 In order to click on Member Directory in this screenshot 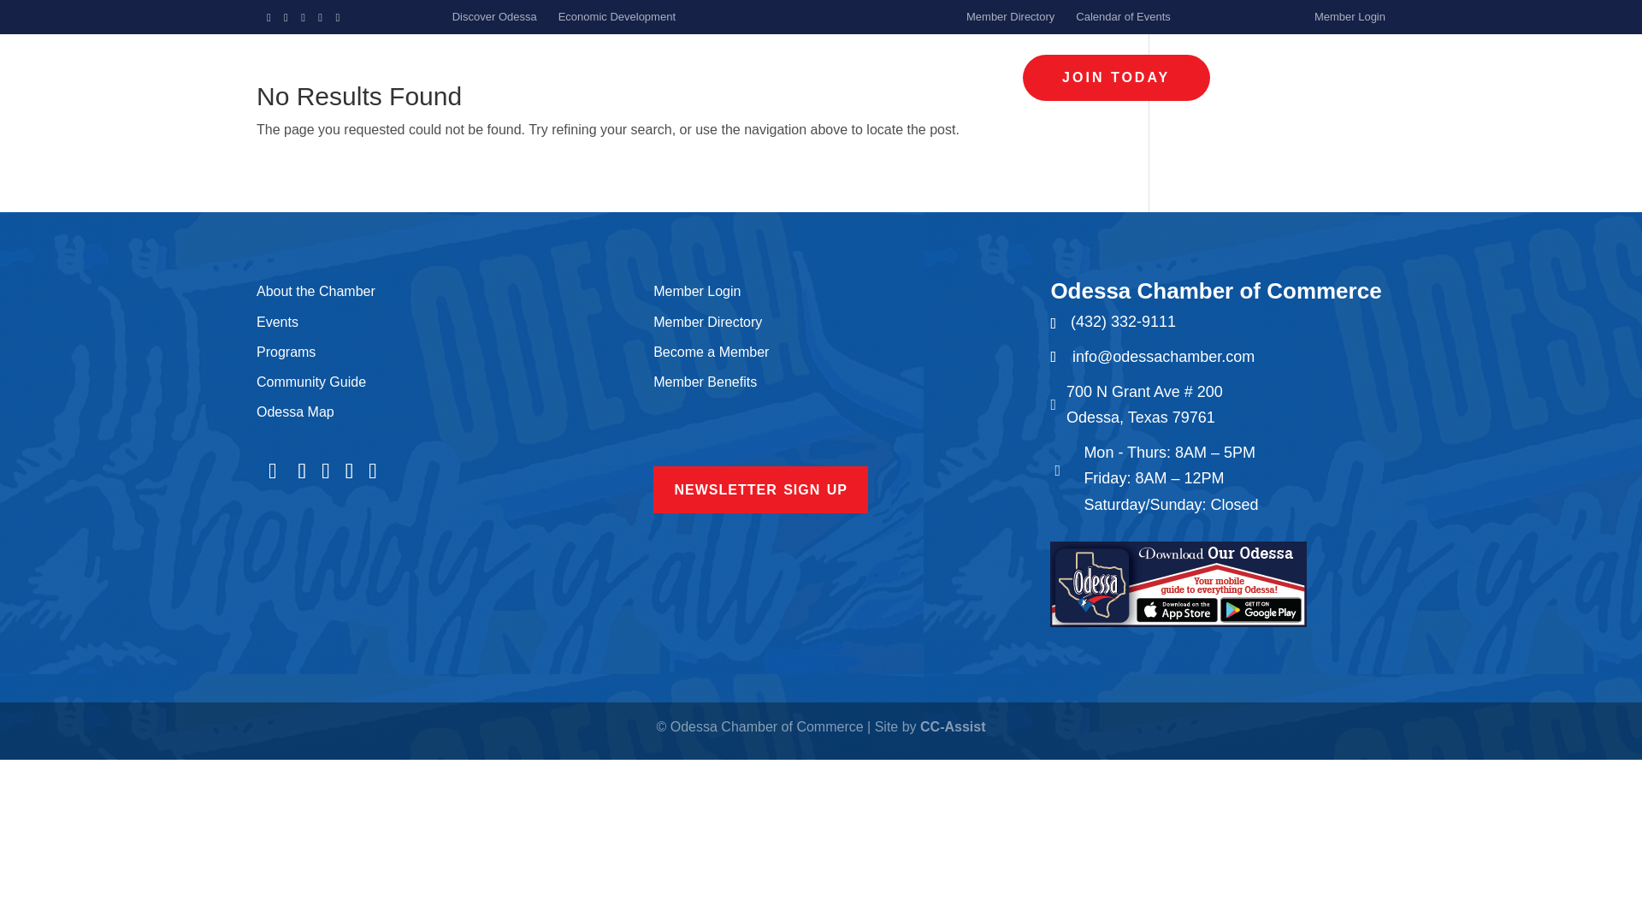, I will do `click(1010, 16)`.